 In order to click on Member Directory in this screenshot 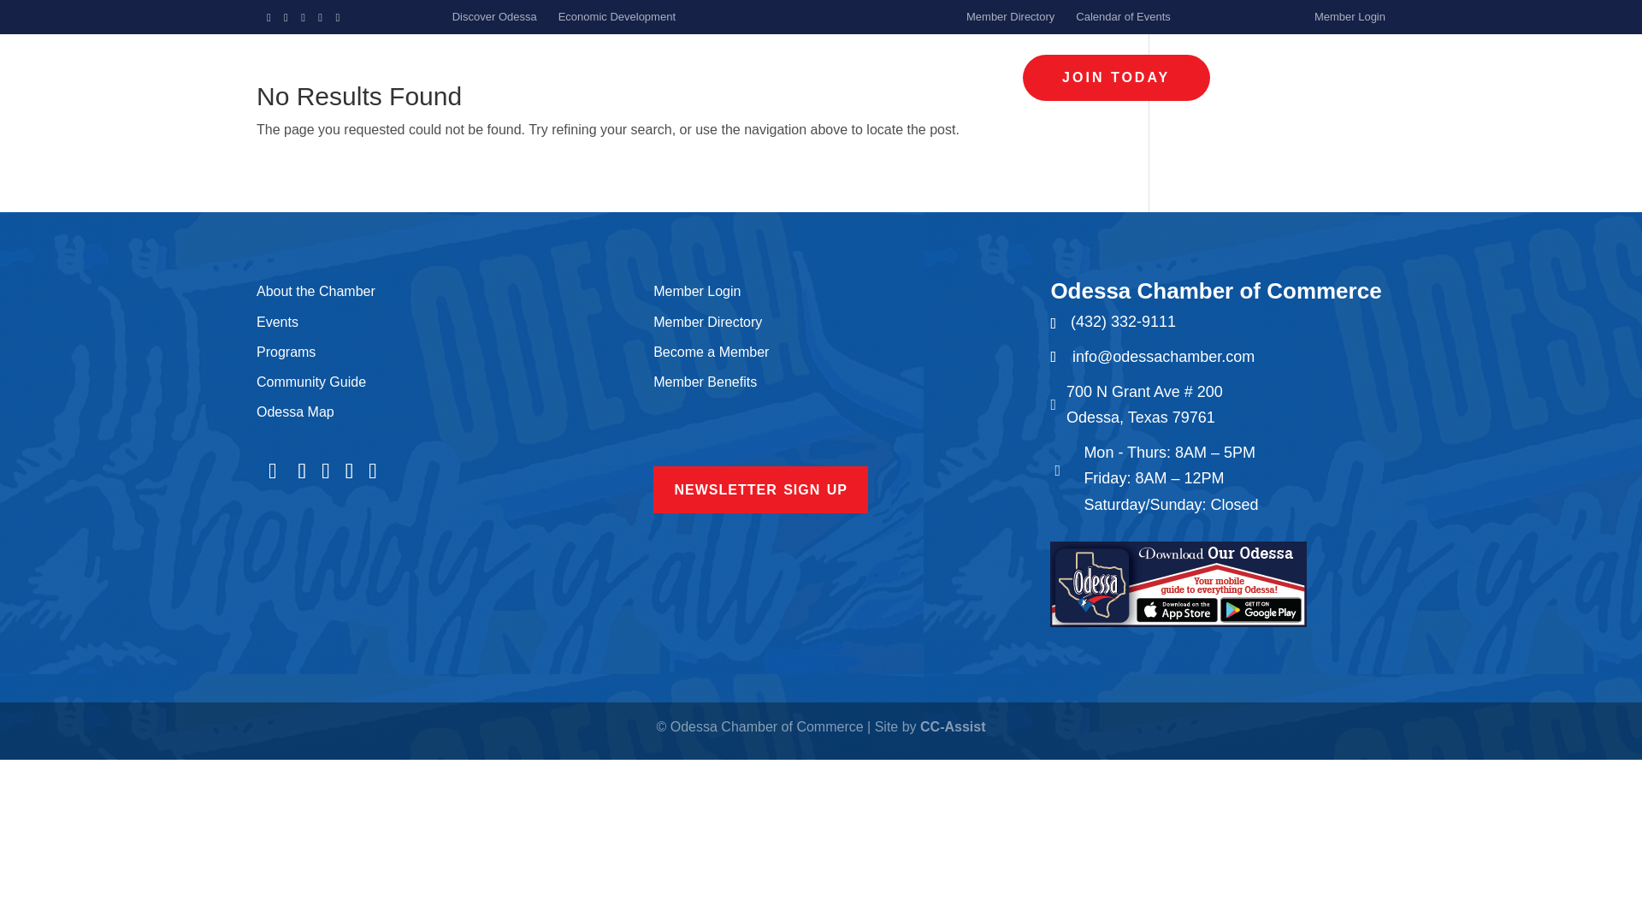, I will do `click(1010, 16)`.